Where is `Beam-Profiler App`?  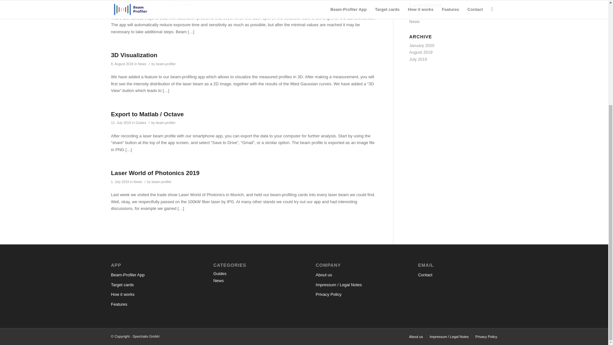
Beam-Profiler App is located at coordinates (150, 275).